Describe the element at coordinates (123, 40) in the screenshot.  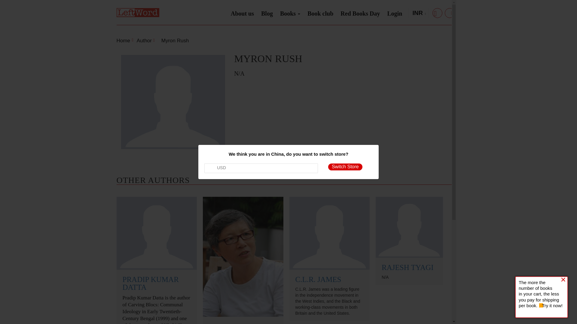
I see `Home` at that location.